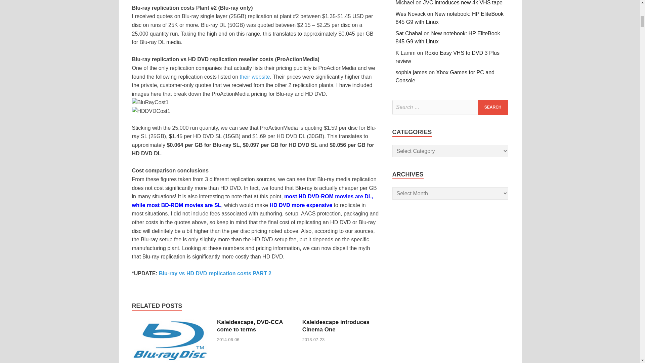 The width and height of the screenshot is (645, 363). I want to click on Kaleidescape, DVD-CCA come to terms, so click(250, 326).